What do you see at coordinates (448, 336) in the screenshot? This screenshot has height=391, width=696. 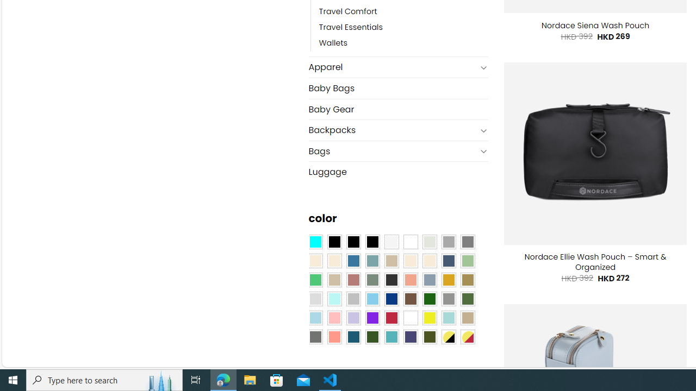 I see `Yellow-Black` at bounding box center [448, 336].